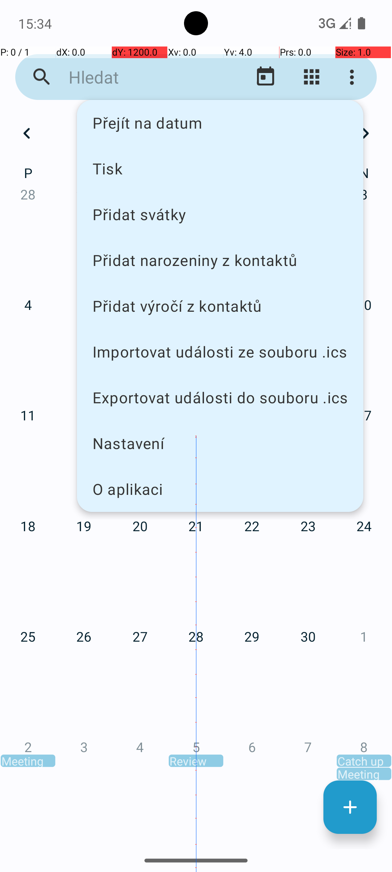  What do you see at coordinates (220, 214) in the screenshot?
I see `Přidat svátky` at bounding box center [220, 214].